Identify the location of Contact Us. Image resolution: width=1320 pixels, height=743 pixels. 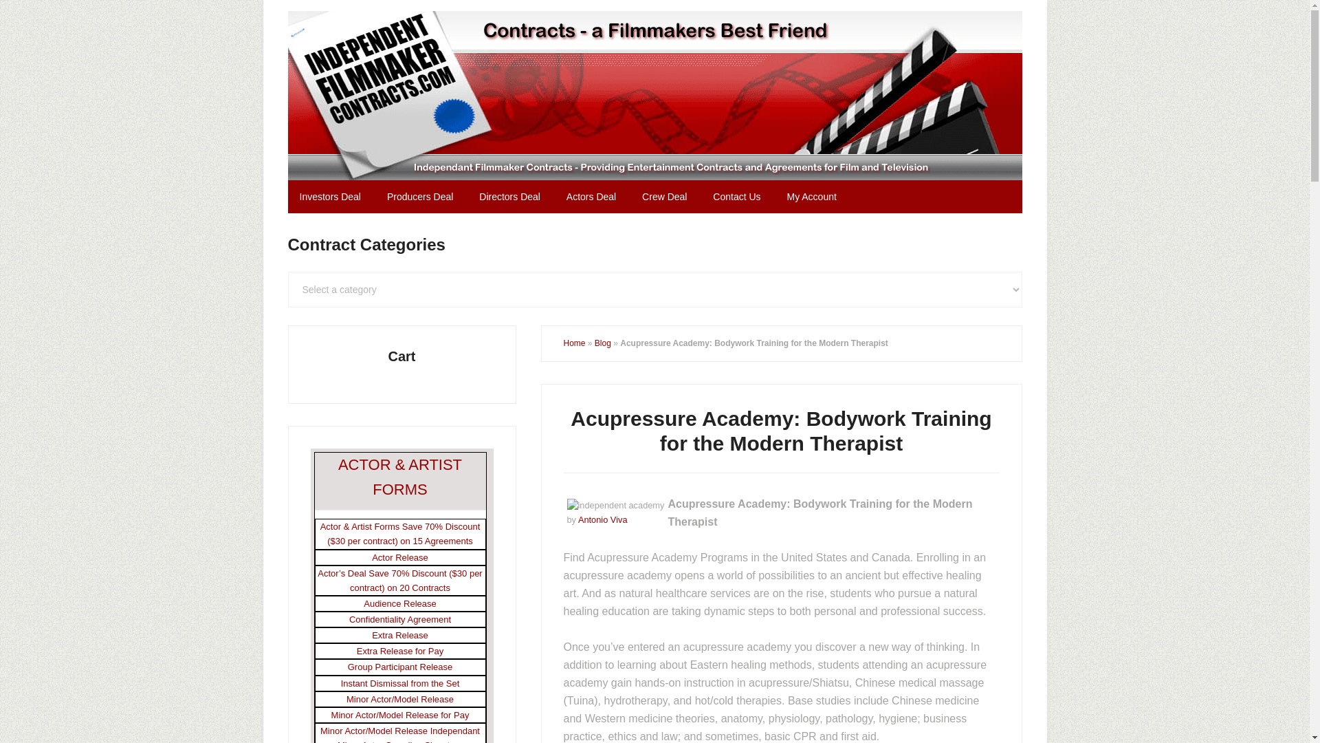
(736, 197).